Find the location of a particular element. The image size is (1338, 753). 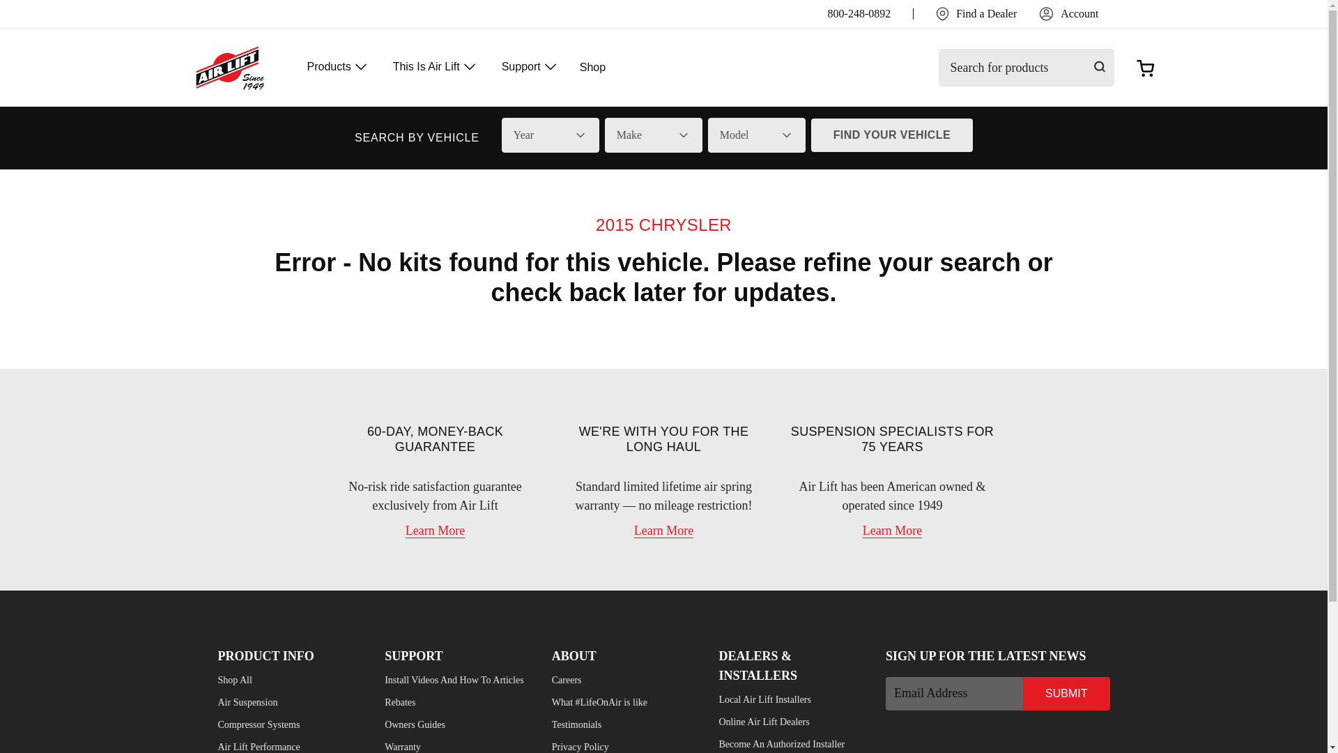

Find a Dealer is located at coordinates (976, 14).